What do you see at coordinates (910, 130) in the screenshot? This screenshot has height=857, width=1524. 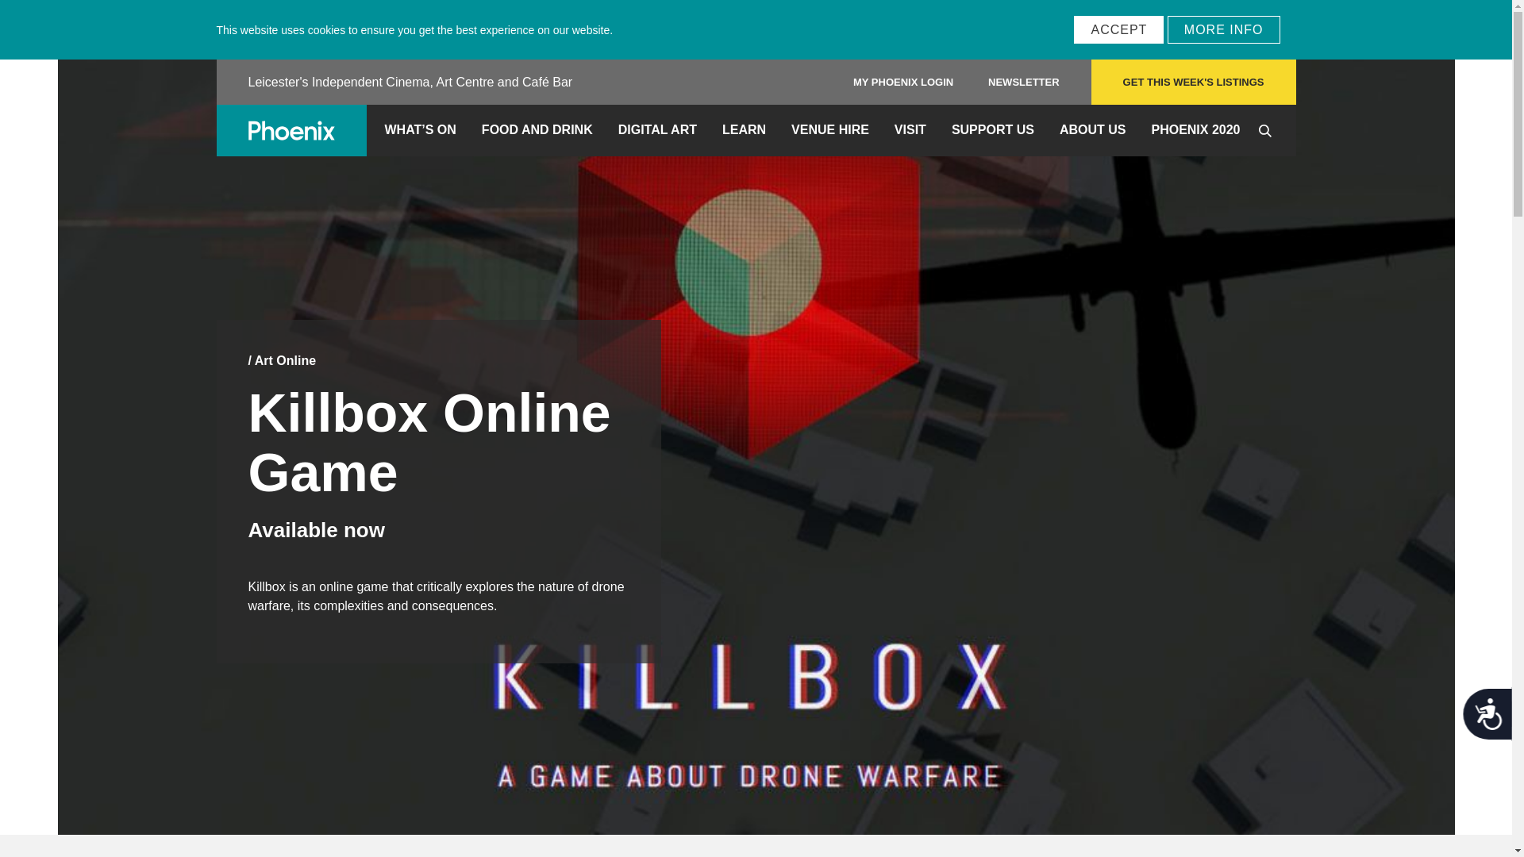 I see `VISIT` at bounding box center [910, 130].